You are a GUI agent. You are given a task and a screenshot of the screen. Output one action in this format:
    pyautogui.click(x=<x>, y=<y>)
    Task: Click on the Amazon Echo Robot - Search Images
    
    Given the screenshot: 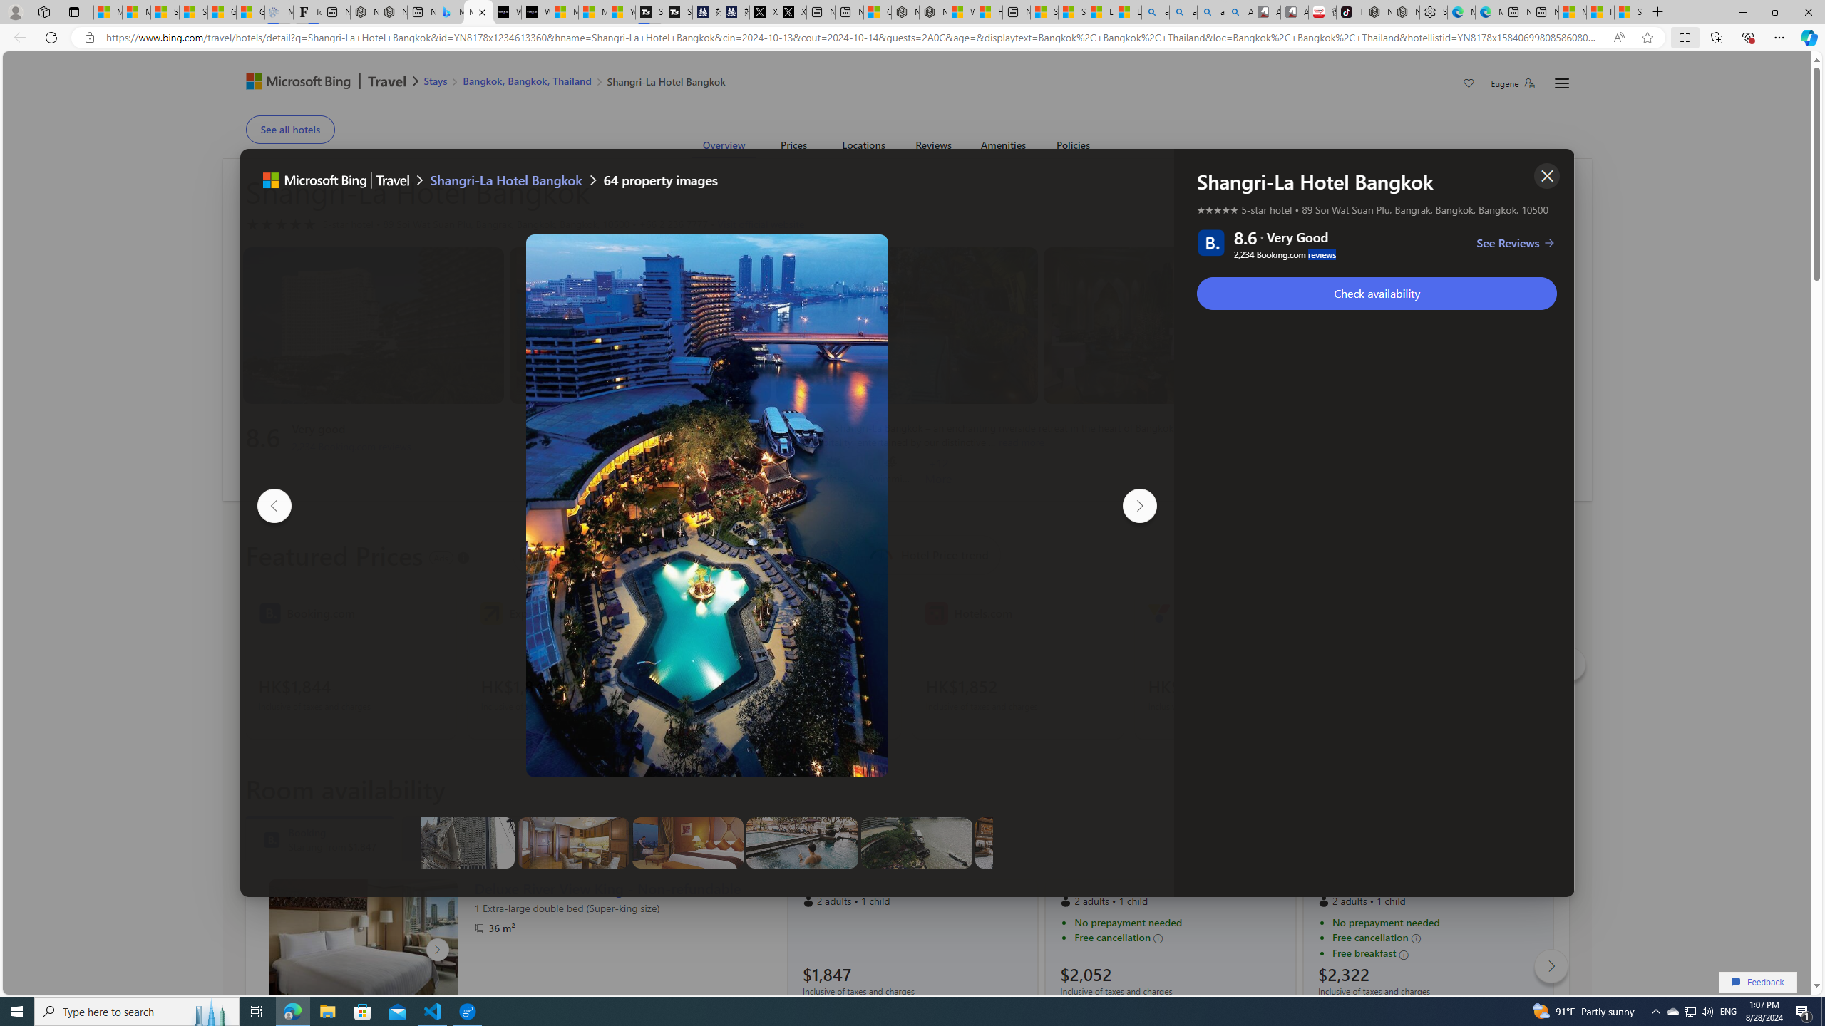 What is the action you would take?
    pyautogui.click(x=1239, y=12)
    